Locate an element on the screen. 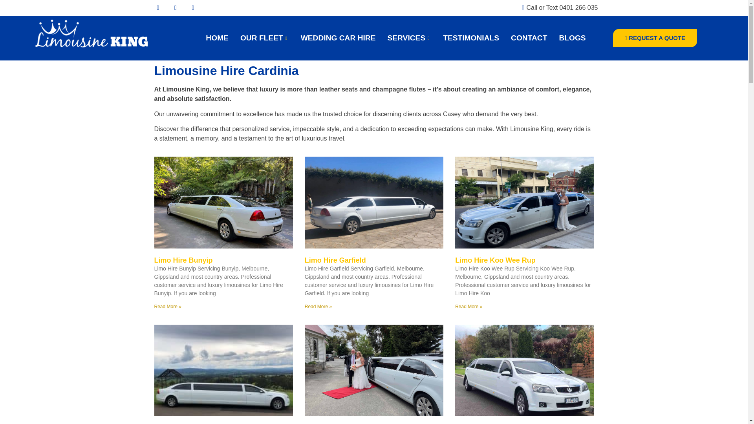 This screenshot has height=424, width=754. BLOGS is located at coordinates (572, 38).